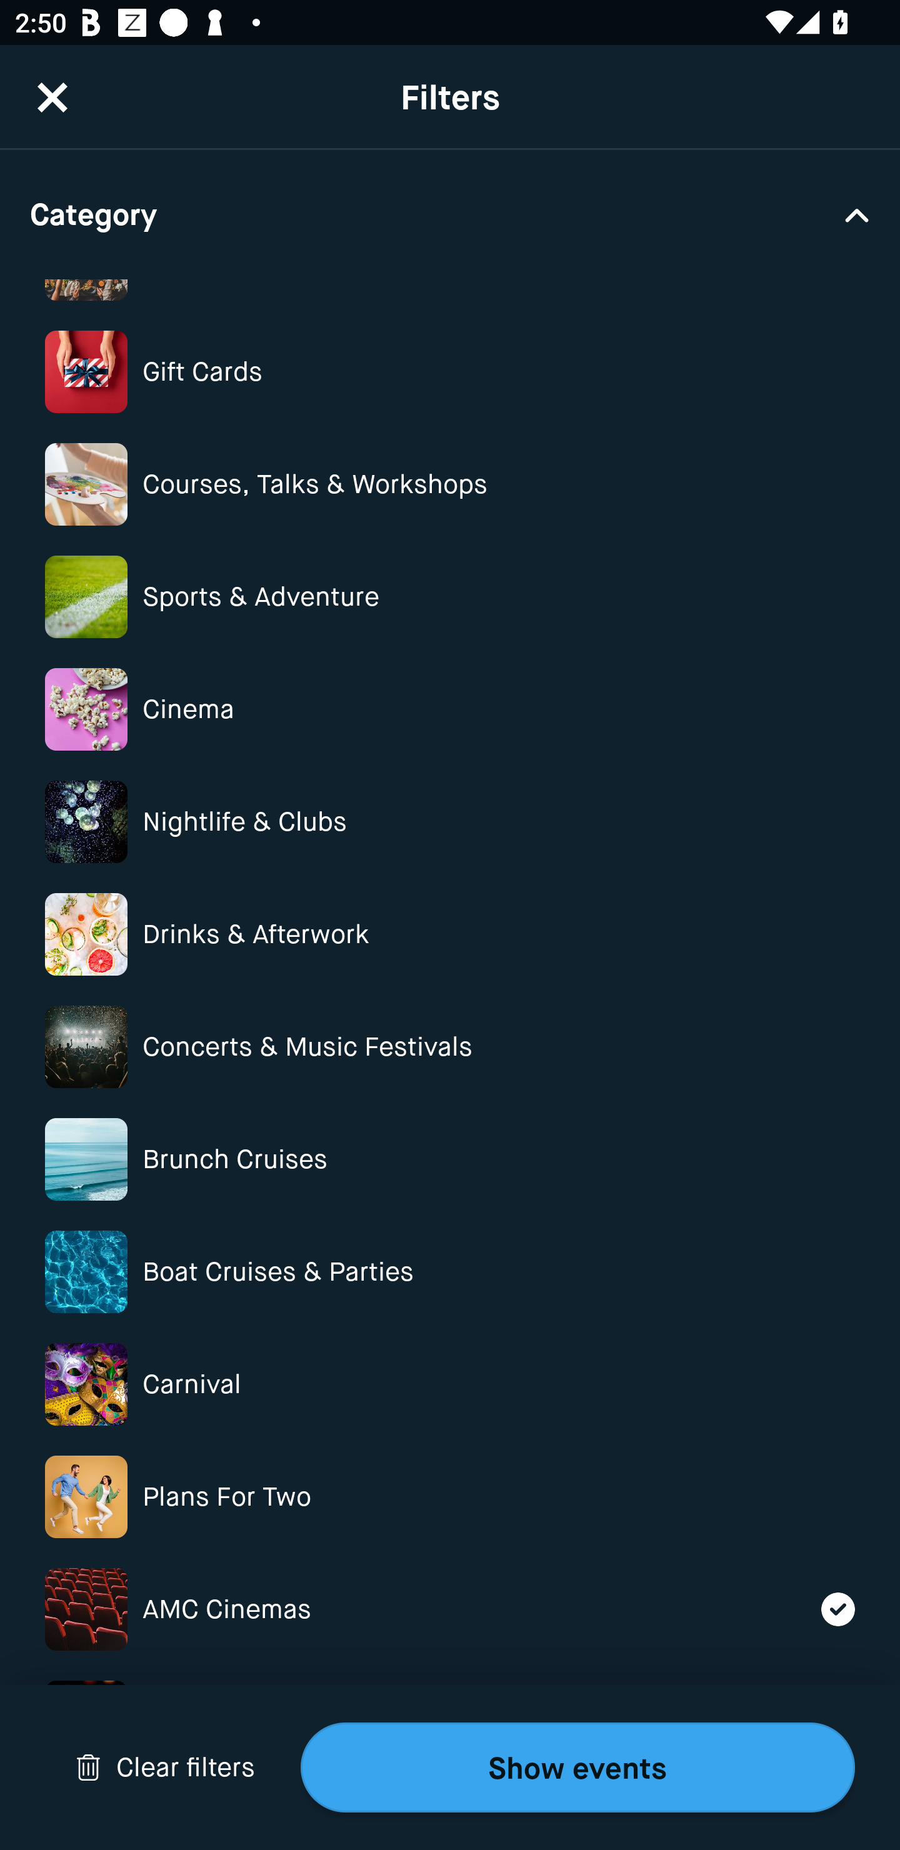 The height and width of the screenshot is (1850, 900). I want to click on Category Image Nightlife & Clubs, so click(450, 822).